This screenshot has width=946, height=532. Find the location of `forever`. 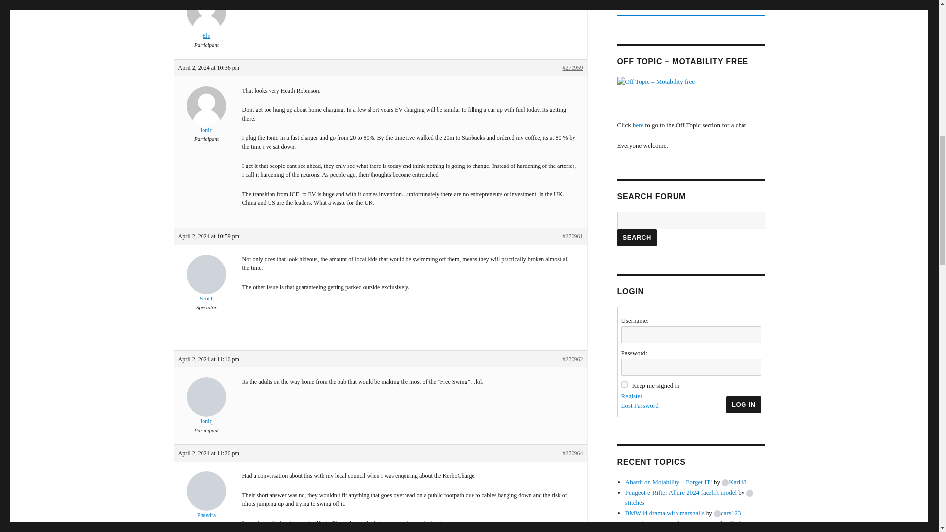

forever is located at coordinates (624, 384).